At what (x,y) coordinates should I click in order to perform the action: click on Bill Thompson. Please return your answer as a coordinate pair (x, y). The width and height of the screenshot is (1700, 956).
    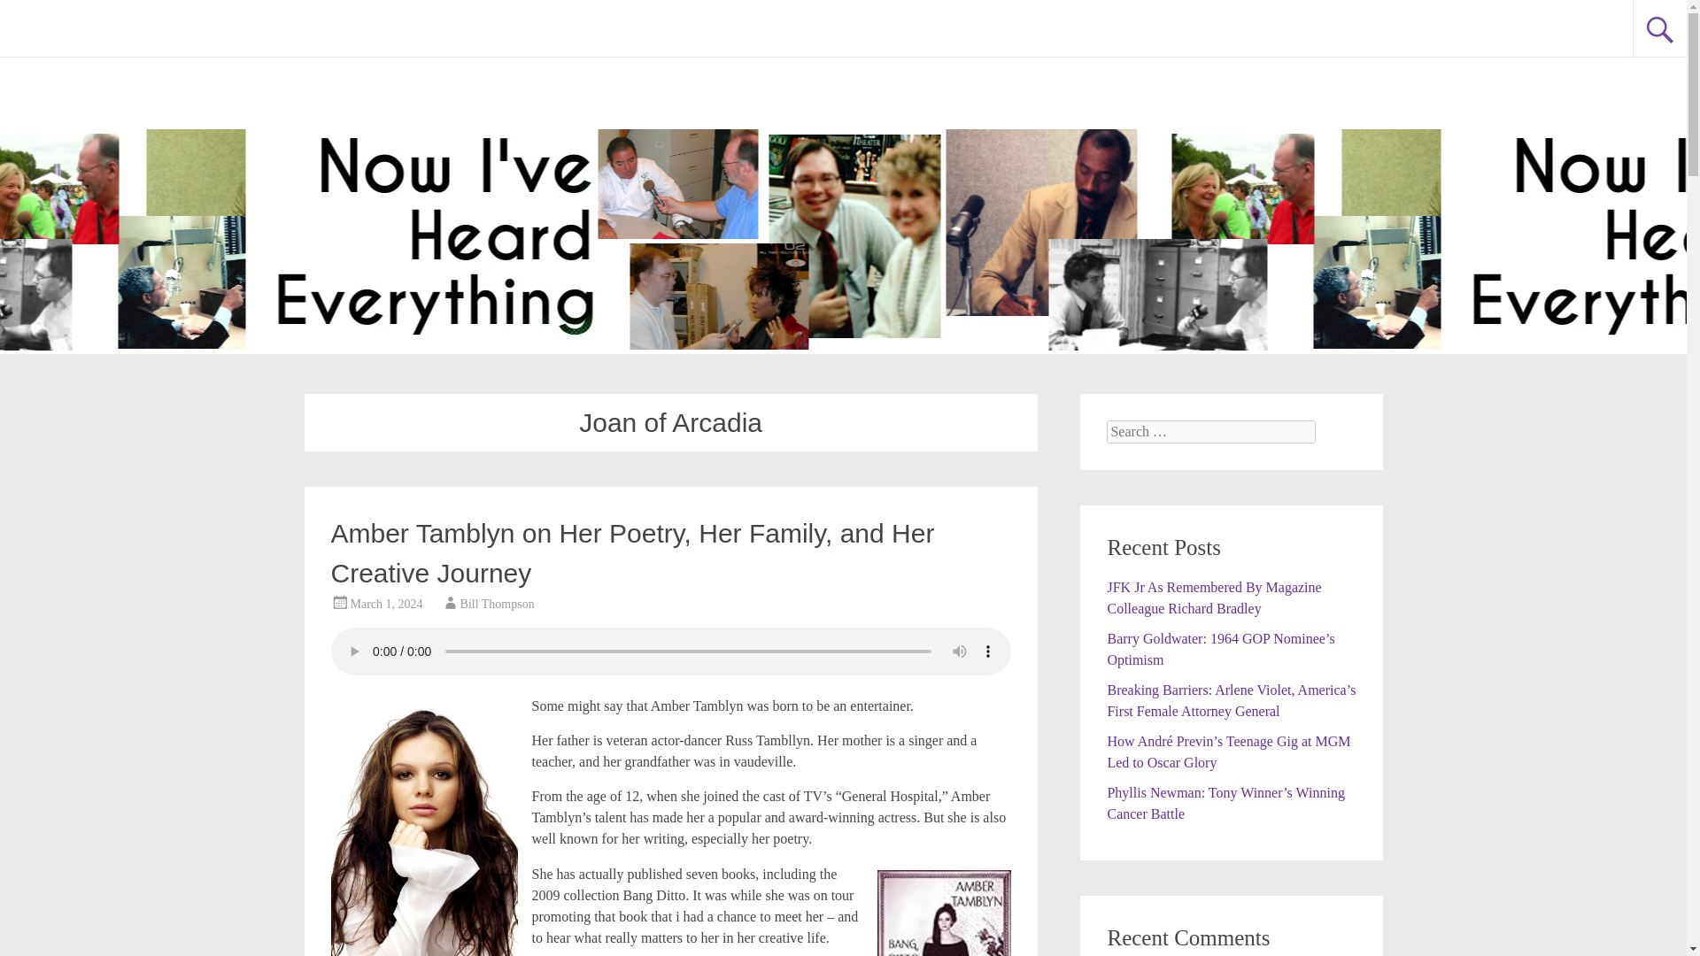
    Looking at the image, I should click on (498, 604).